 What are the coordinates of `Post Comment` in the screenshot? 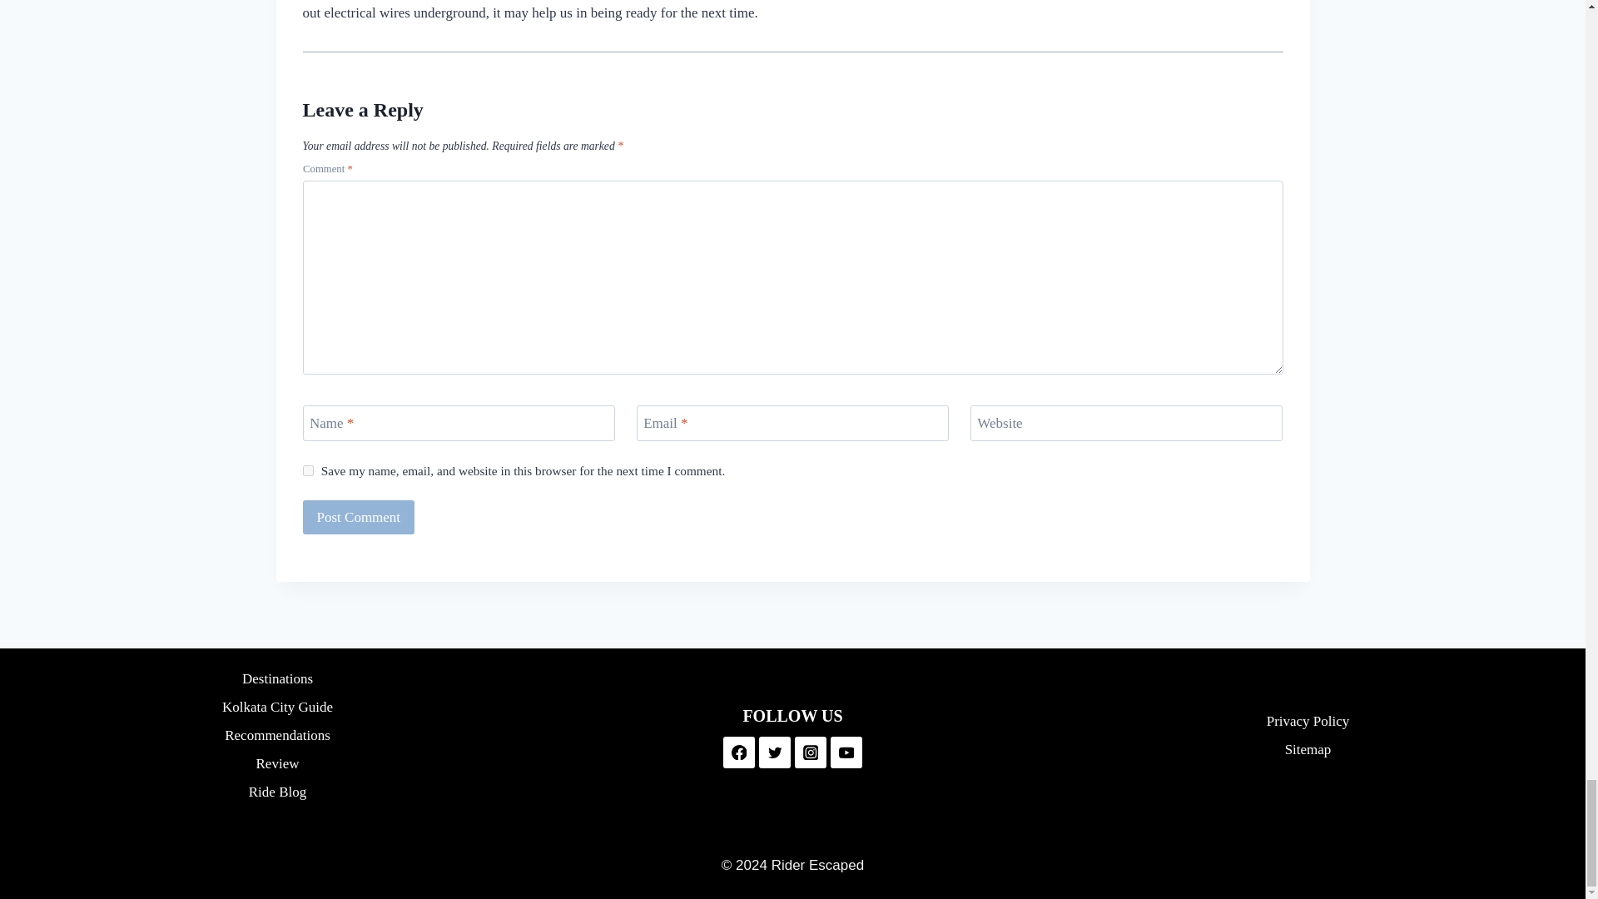 It's located at (360, 516).